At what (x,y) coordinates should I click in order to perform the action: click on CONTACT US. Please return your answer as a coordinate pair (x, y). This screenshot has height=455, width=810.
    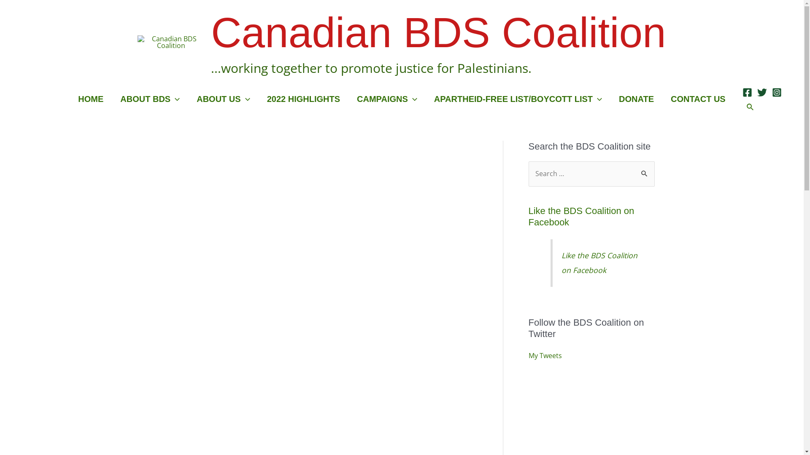
    Looking at the image, I should click on (698, 99).